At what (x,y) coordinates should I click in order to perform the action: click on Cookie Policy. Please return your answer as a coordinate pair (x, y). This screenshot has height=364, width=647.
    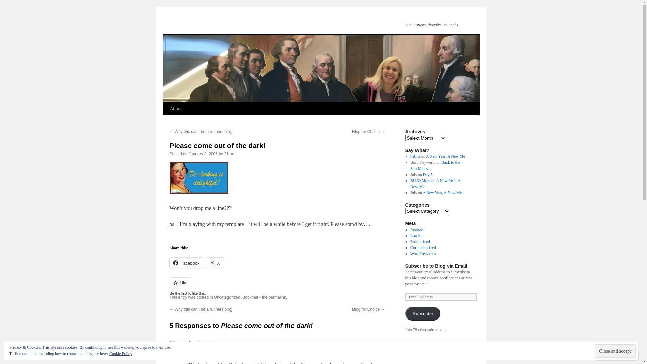
    Looking at the image, I should click on (121, 354).